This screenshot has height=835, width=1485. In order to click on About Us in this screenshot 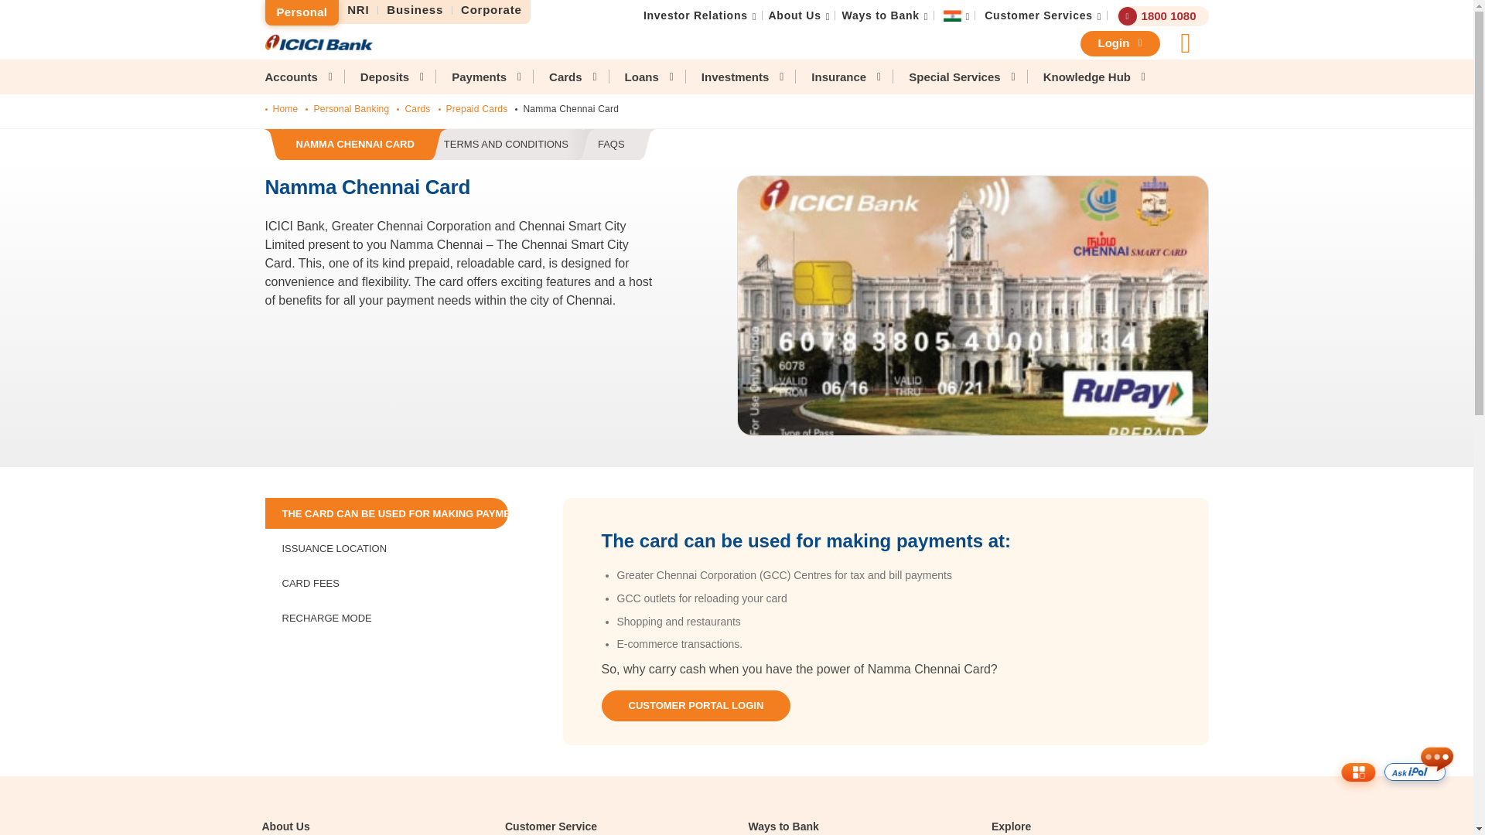, I will do `click(695, 15)`.